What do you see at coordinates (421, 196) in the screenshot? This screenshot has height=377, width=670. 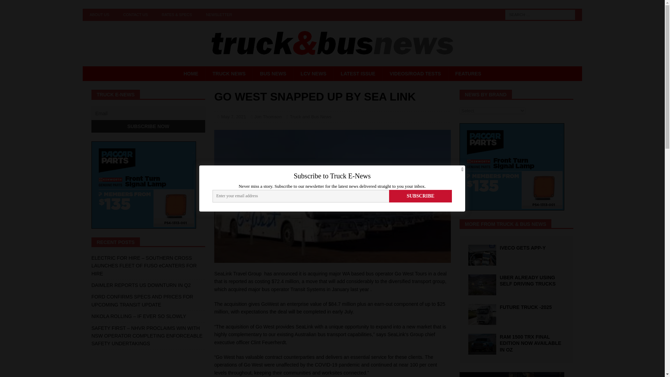 I see `SUBSCRIBE` at bounding box center [421, 196].